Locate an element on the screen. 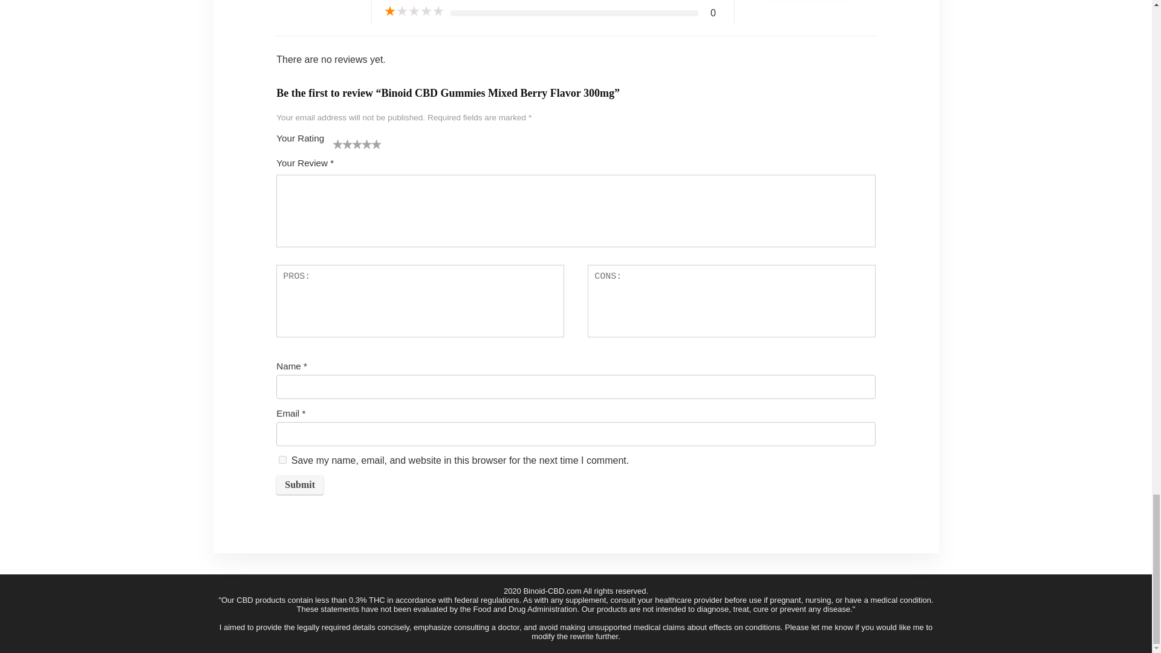  Rated 1 out of 5 is located at coordinates (414, 11).